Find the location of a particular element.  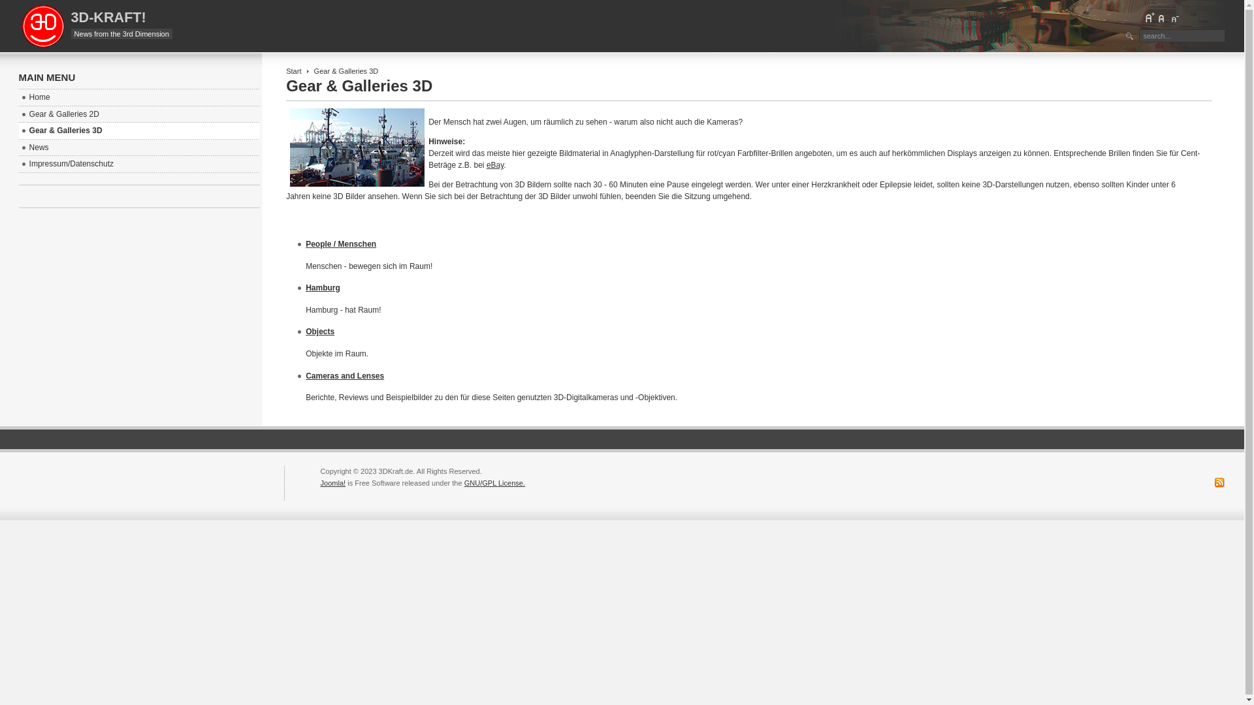

3D-KRAFT! is located at coordinates (108, 18).